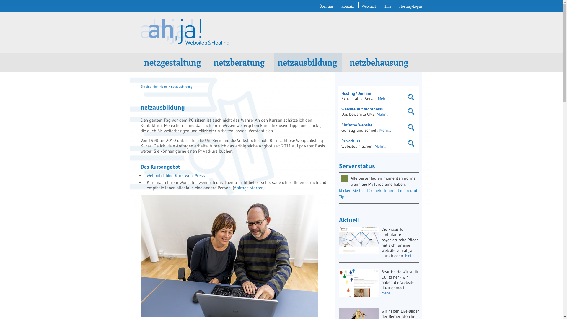 The height and width of the screenshot is (319, 567). Describe the element at coordinates (176, 175) in the screenshot. I see `Webpublishing-Kurs WordPress` at that location.